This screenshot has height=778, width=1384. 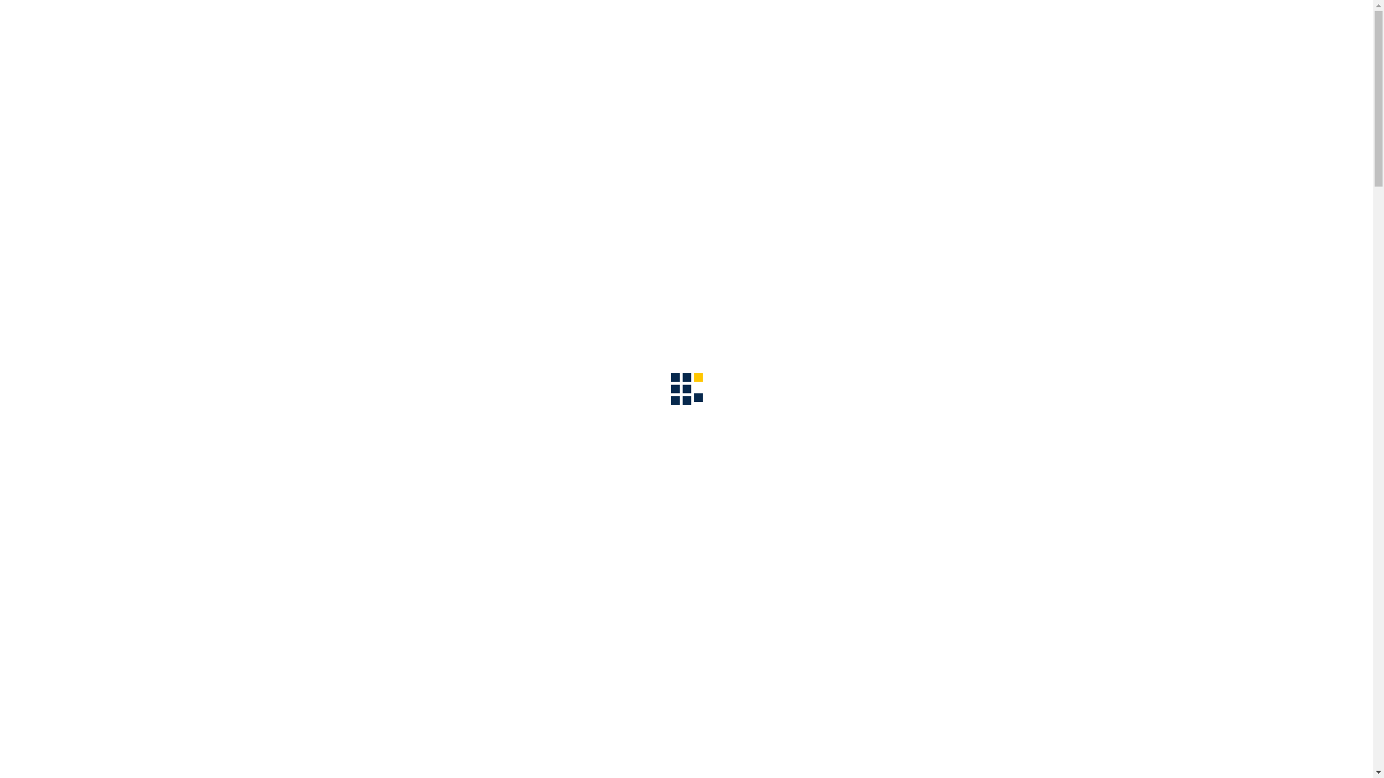 What do you see at coordinates (689, 163) in the screenshot?
I see `BIBLIOTHEQUE` at bounding box center [689, 163].